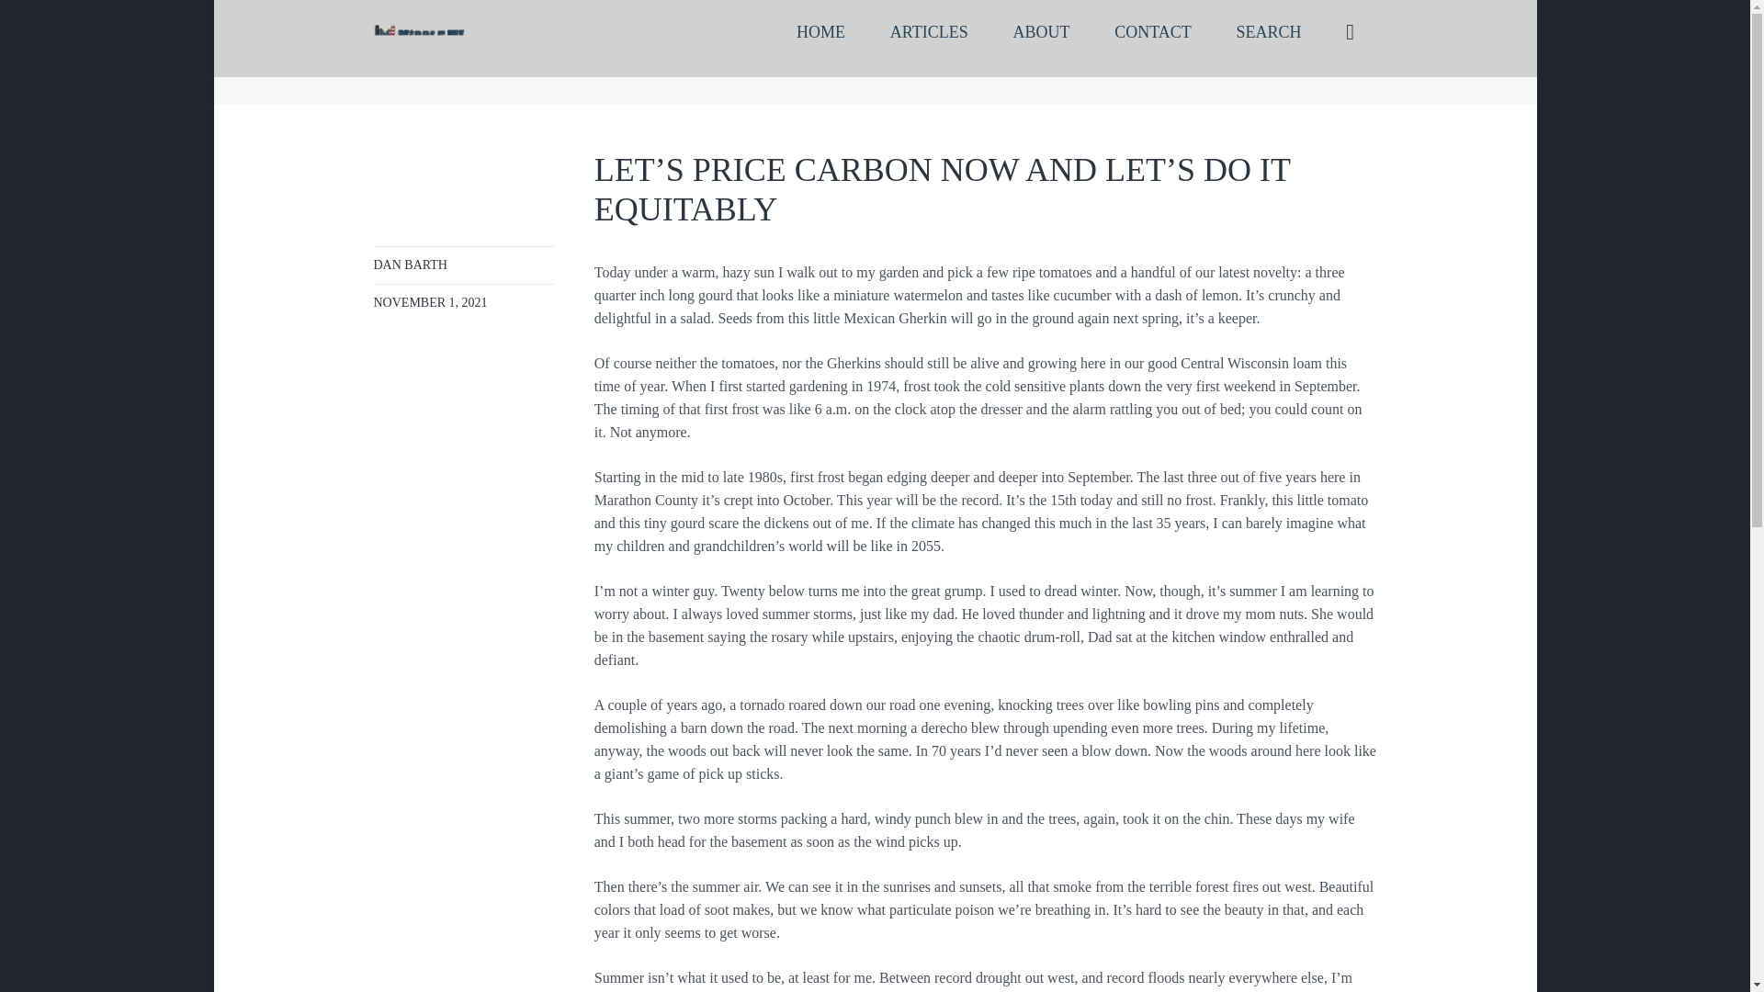 The height and width of the screenshot is (992, 1764). What do you see at coordinates (1152, 33) in the screenshot?
I see `CONTACT` at bounding box center [1152, 33].